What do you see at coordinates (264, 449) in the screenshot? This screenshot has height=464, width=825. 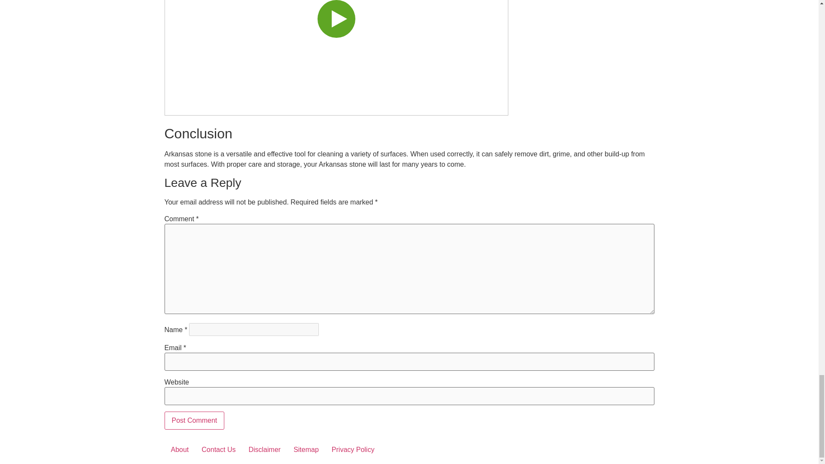 I see `Disclaimer` at bounding box center [264, 449].